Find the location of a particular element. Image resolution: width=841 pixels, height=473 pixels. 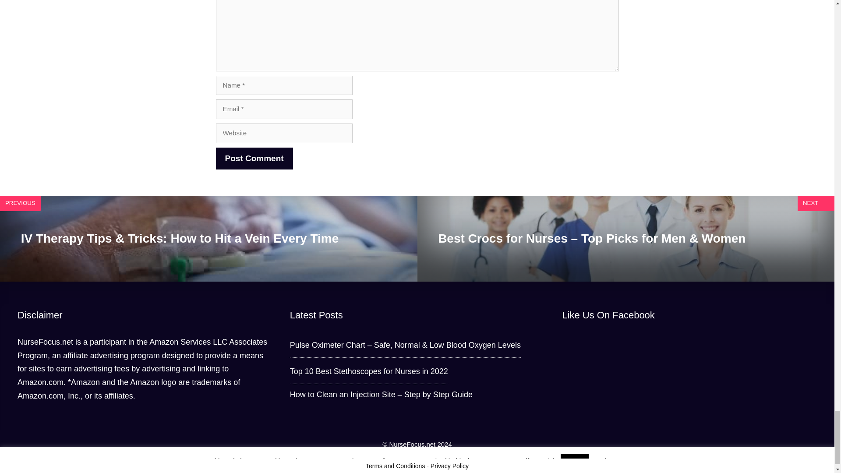

Post Comment is located at coordinates (254, 159).